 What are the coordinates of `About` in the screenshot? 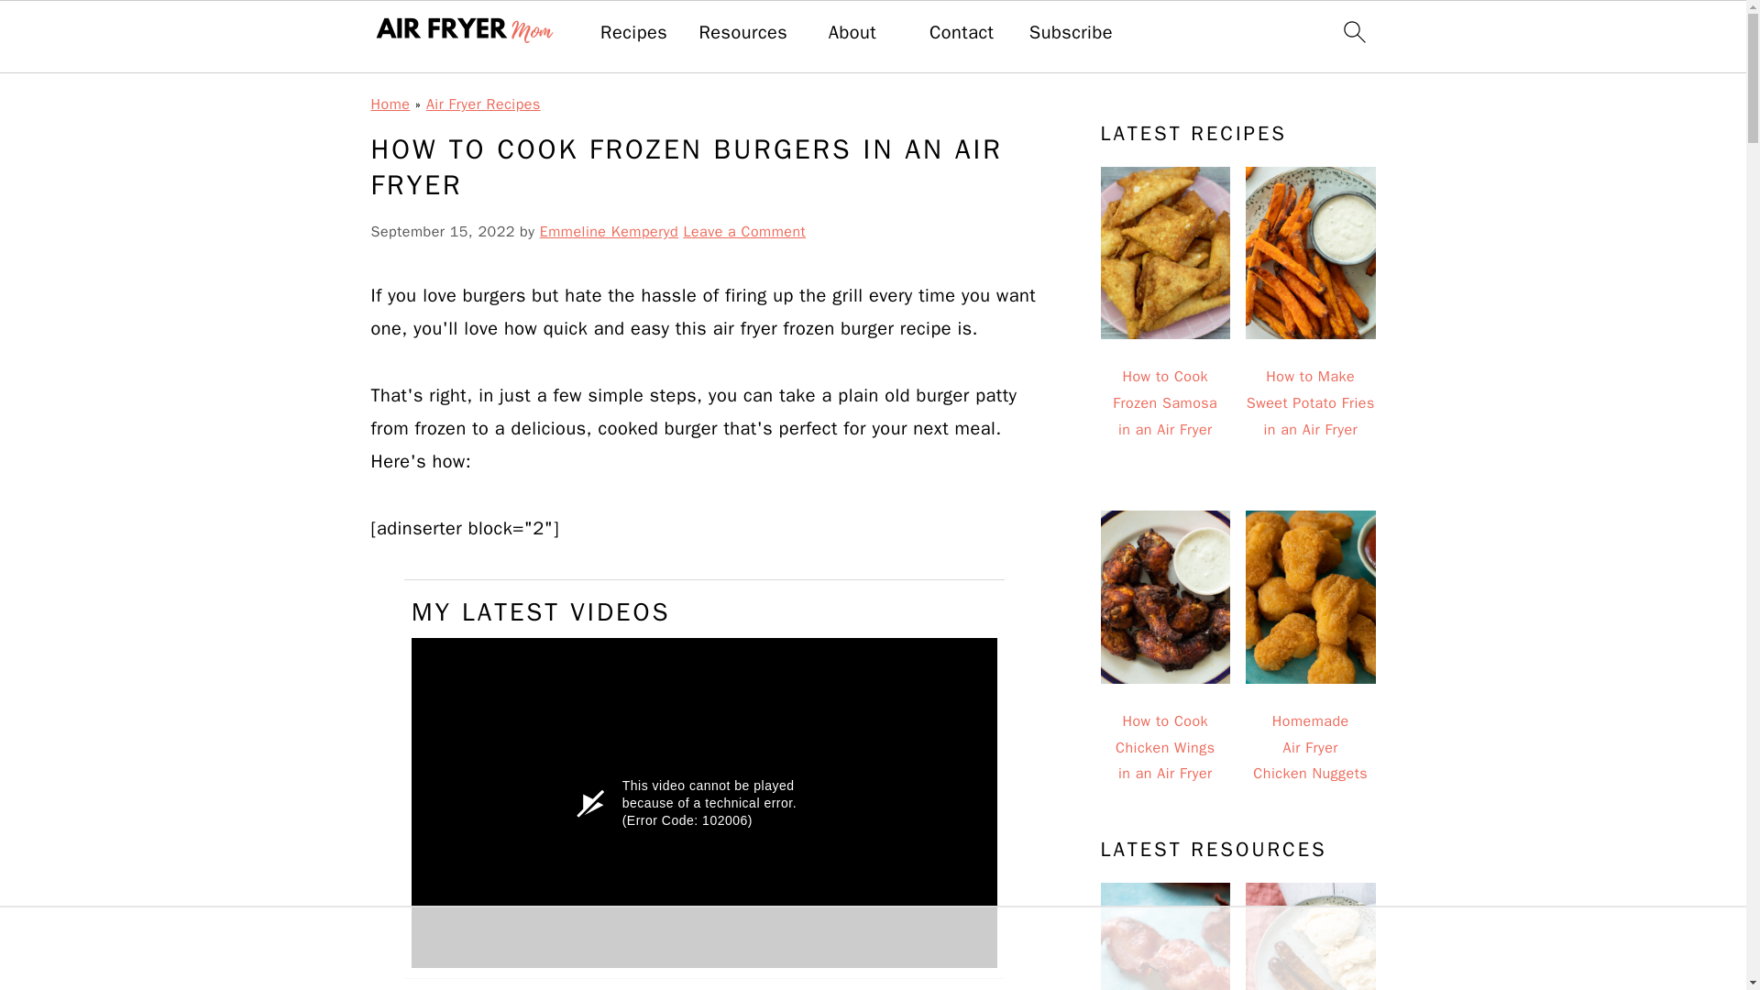 It's located at (852, 32).